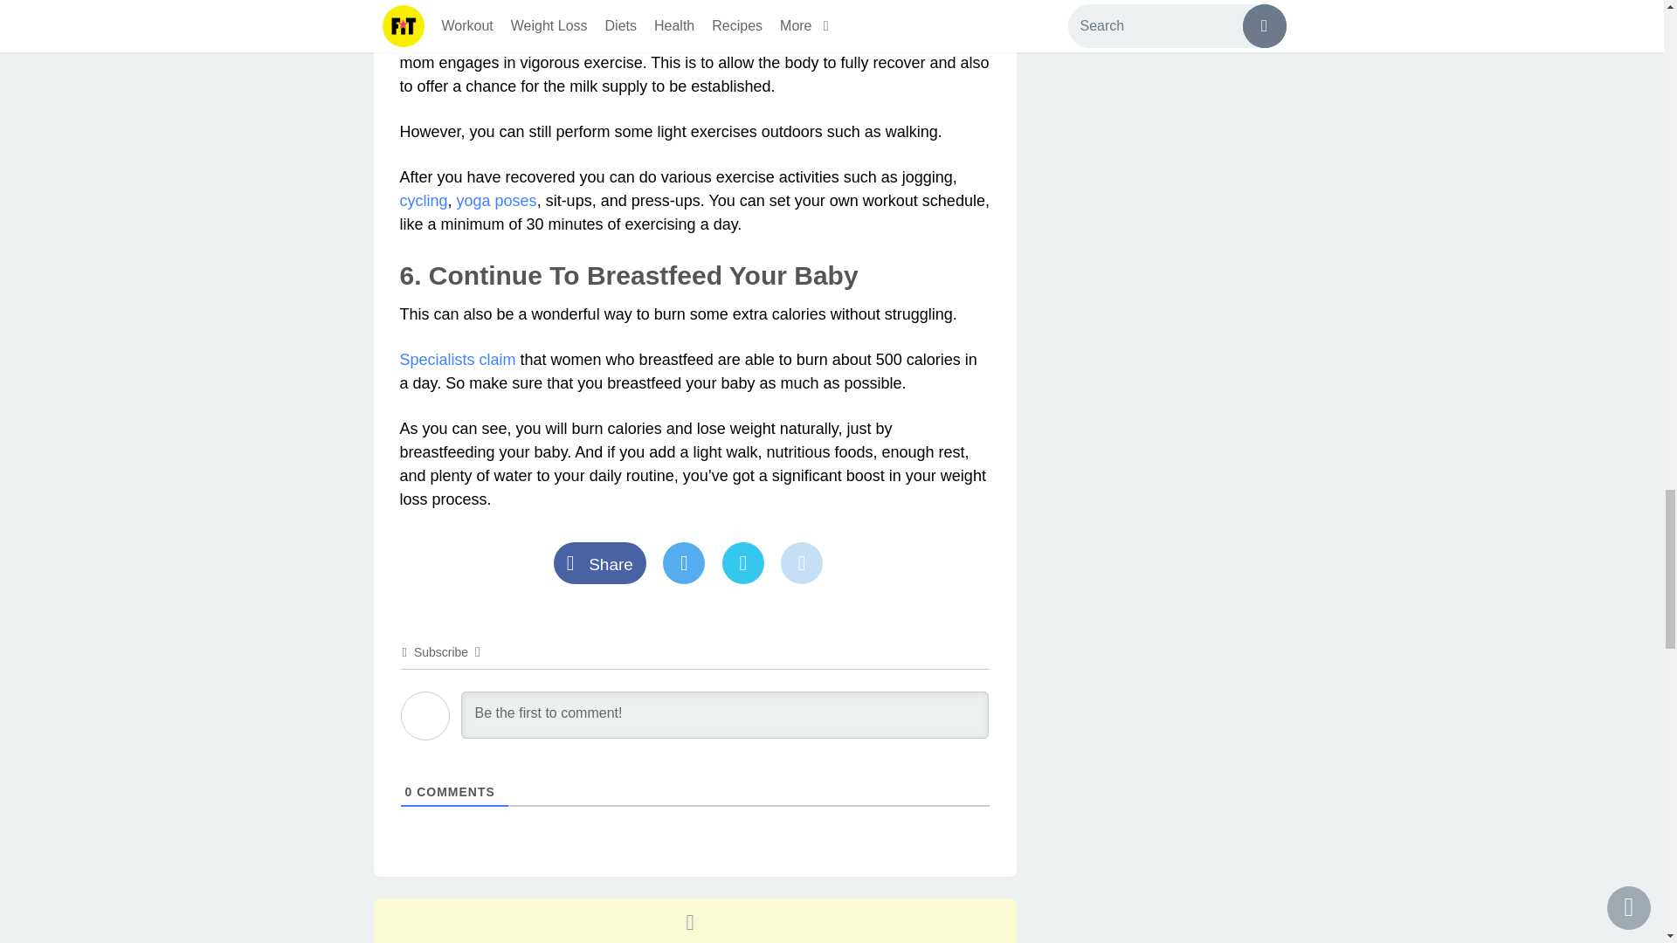 The width and height of the screenshot is (1677, 943). I want to click on When it comes to breastfeeding, so click(510, 16).